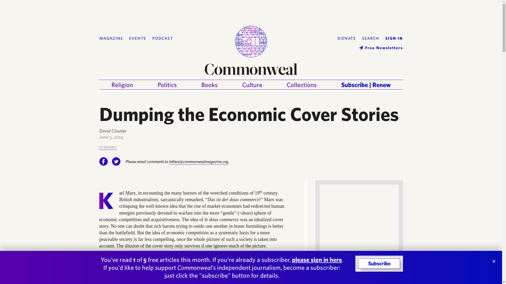 This screenshot has height=284, width=506. What do you see at coordinates (162, 39) in the screenshot?
I see `PODCAST` at bounding box center [162, 39].